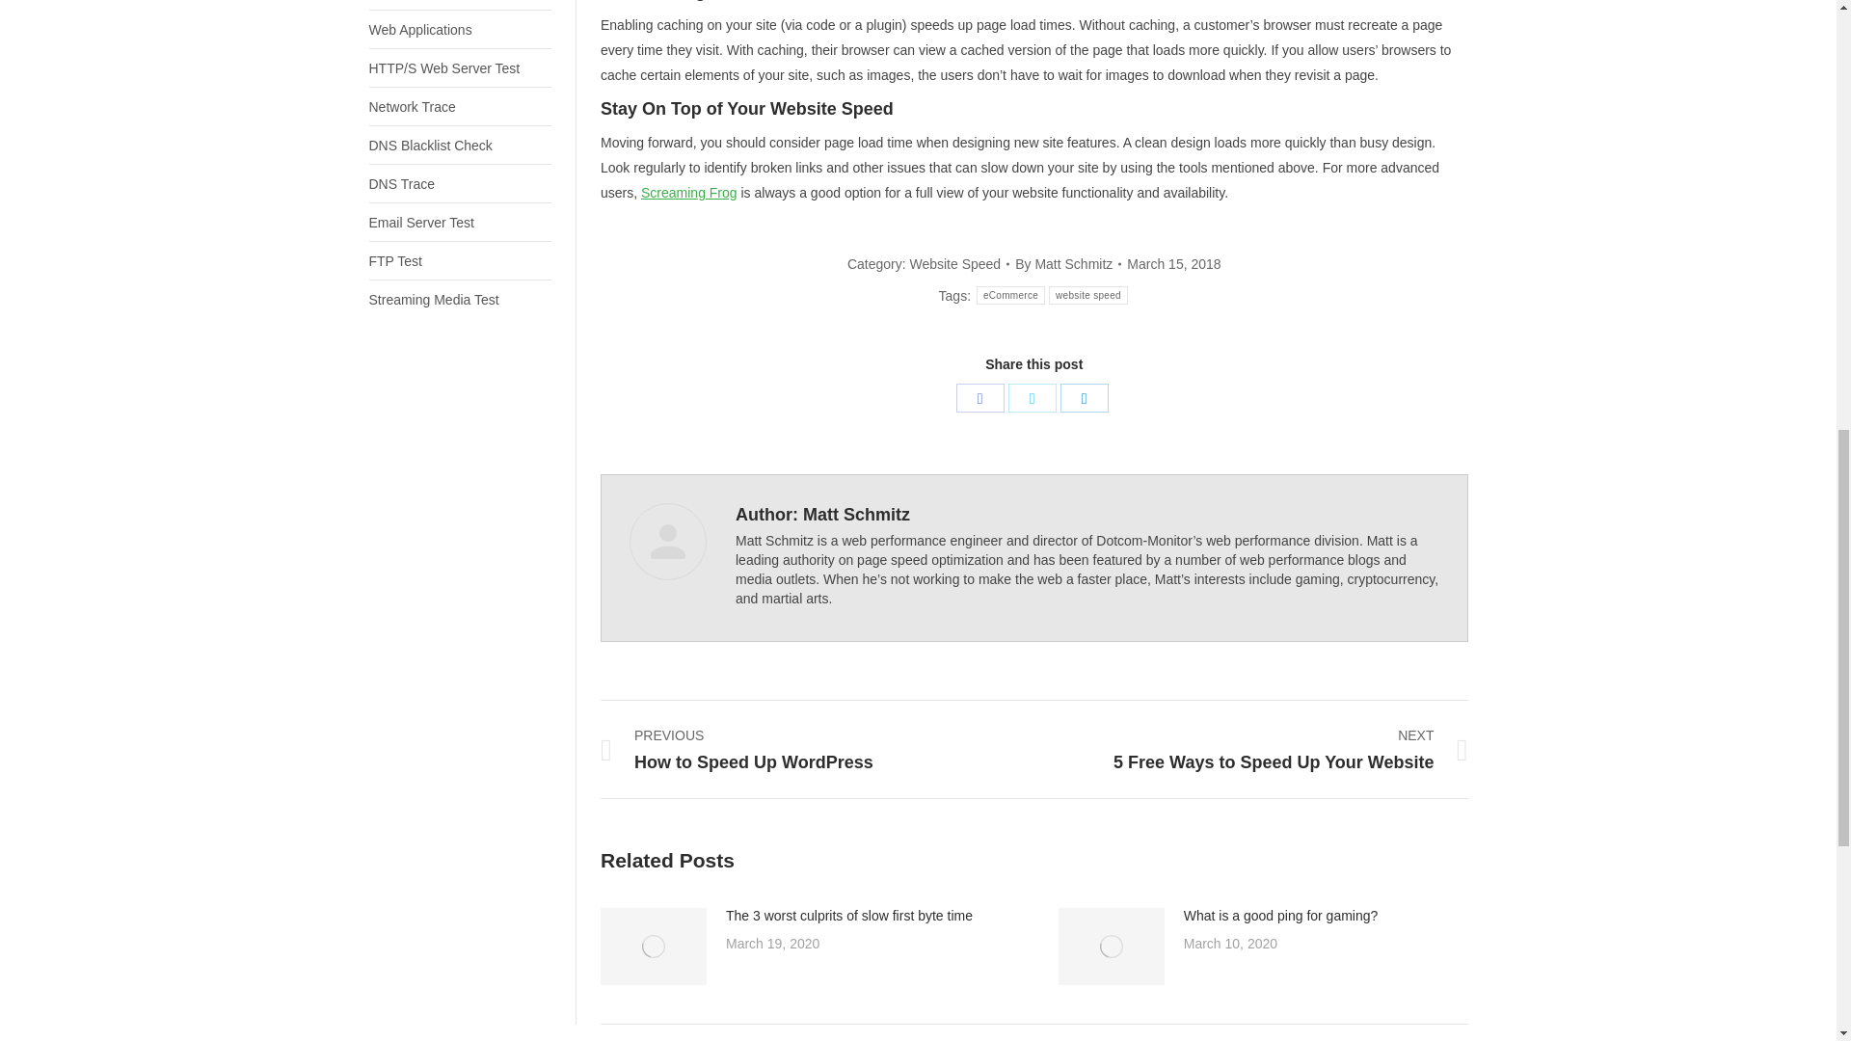 The height and width of the screenshot is (1041, 1851). Describe the element at coordinates (1085, 397) in the screenshot. I see `LinkedIn` at that location.